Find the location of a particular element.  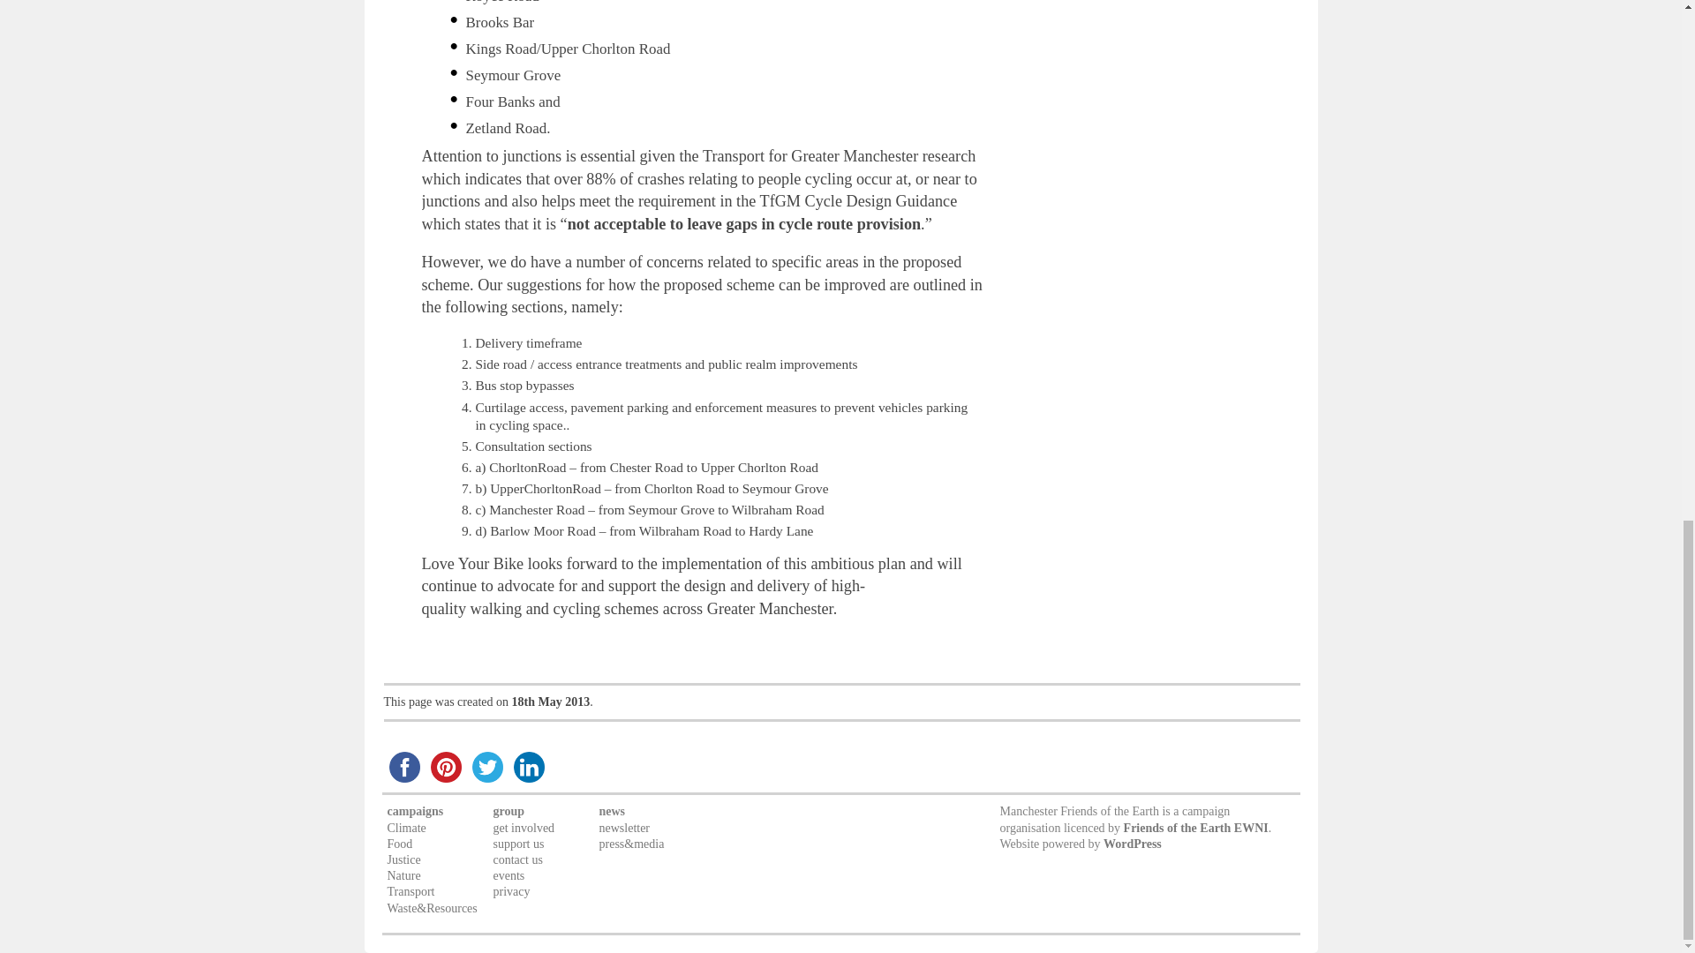

facebook is located at coordinates (403, 767).